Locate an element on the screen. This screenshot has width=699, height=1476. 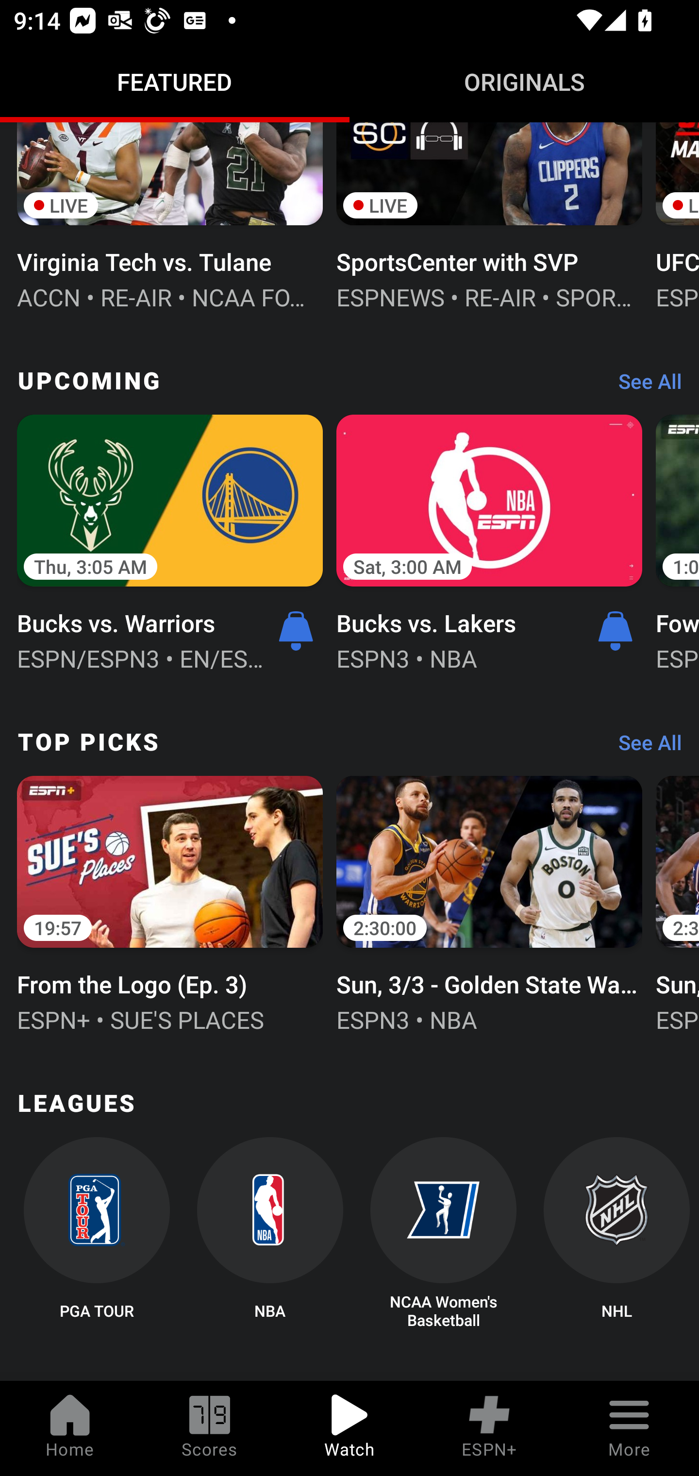
PGA TOUR is located at coordinates (96, 1234).